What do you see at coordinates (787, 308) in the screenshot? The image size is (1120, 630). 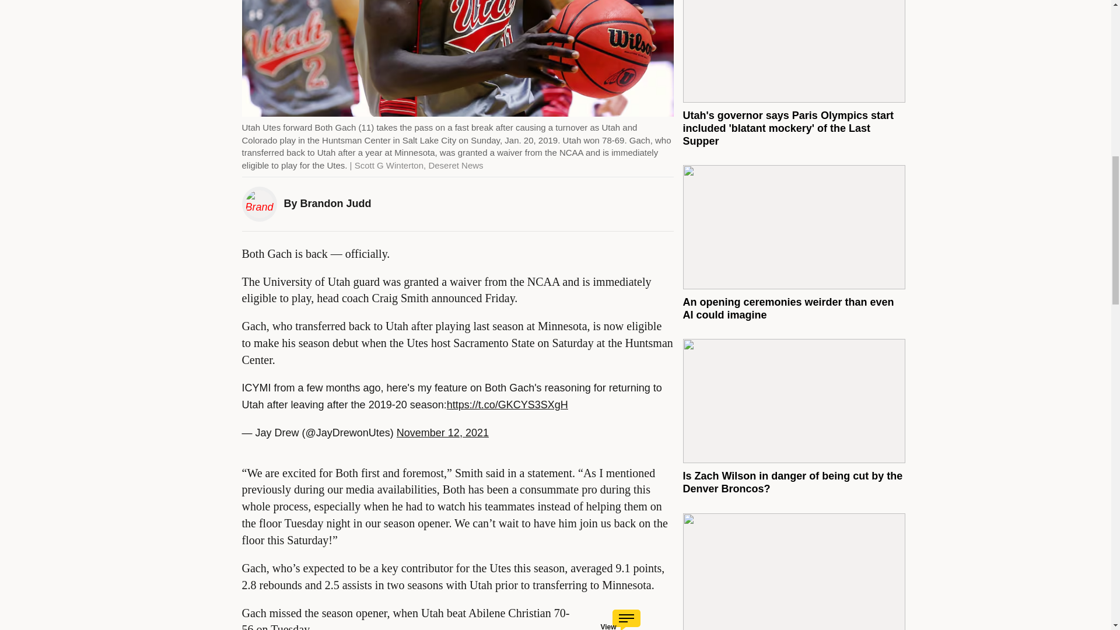 I see `An opening ceremonies weirder than even AI could imagine` at bounding box center [787, 308].